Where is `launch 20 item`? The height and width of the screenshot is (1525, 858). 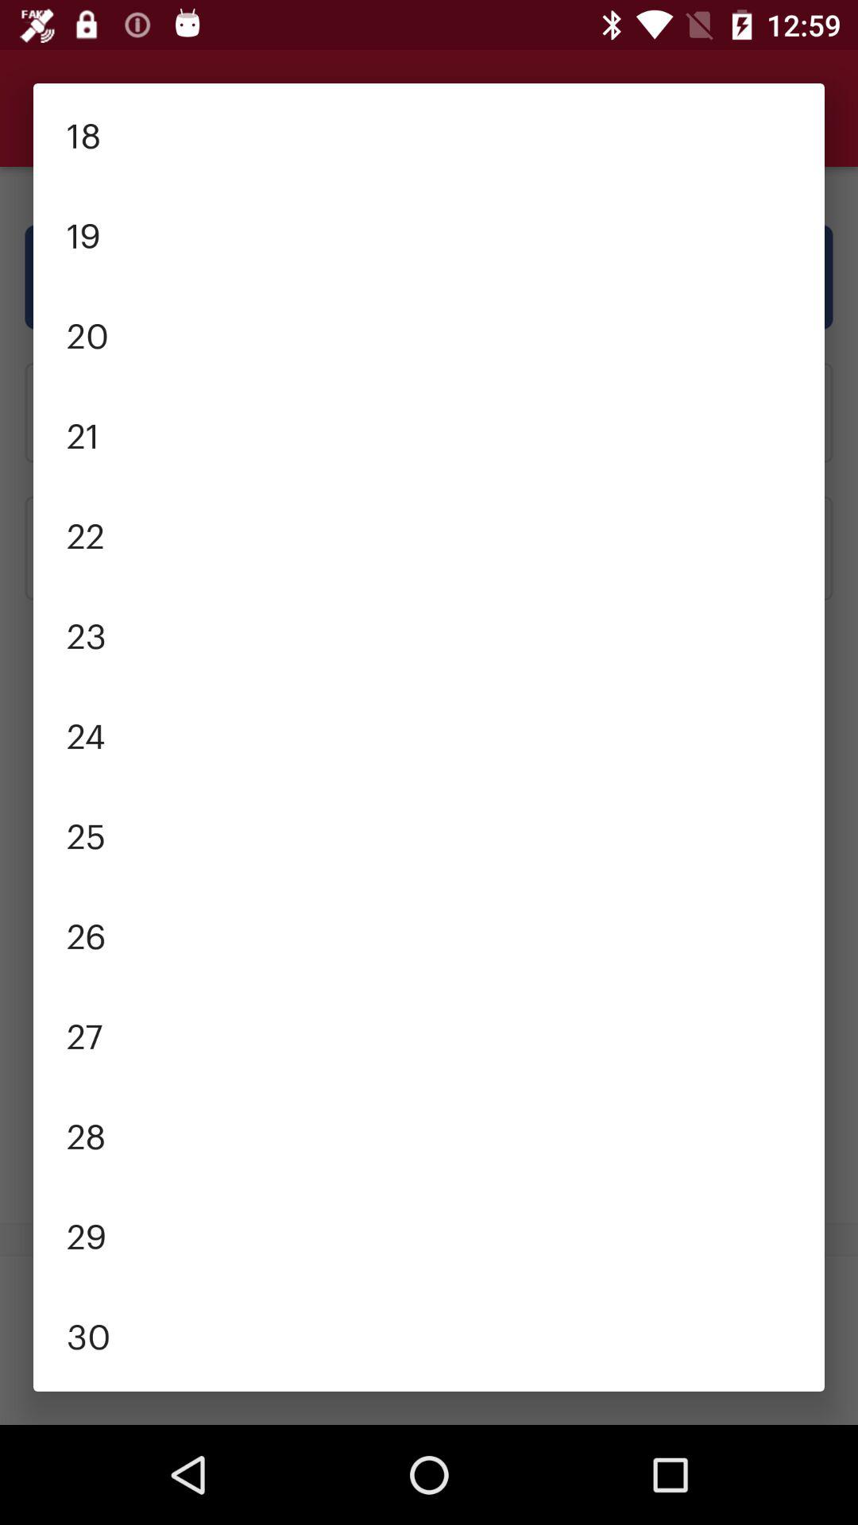 launch 20 item is located at coordinates (429, 334).